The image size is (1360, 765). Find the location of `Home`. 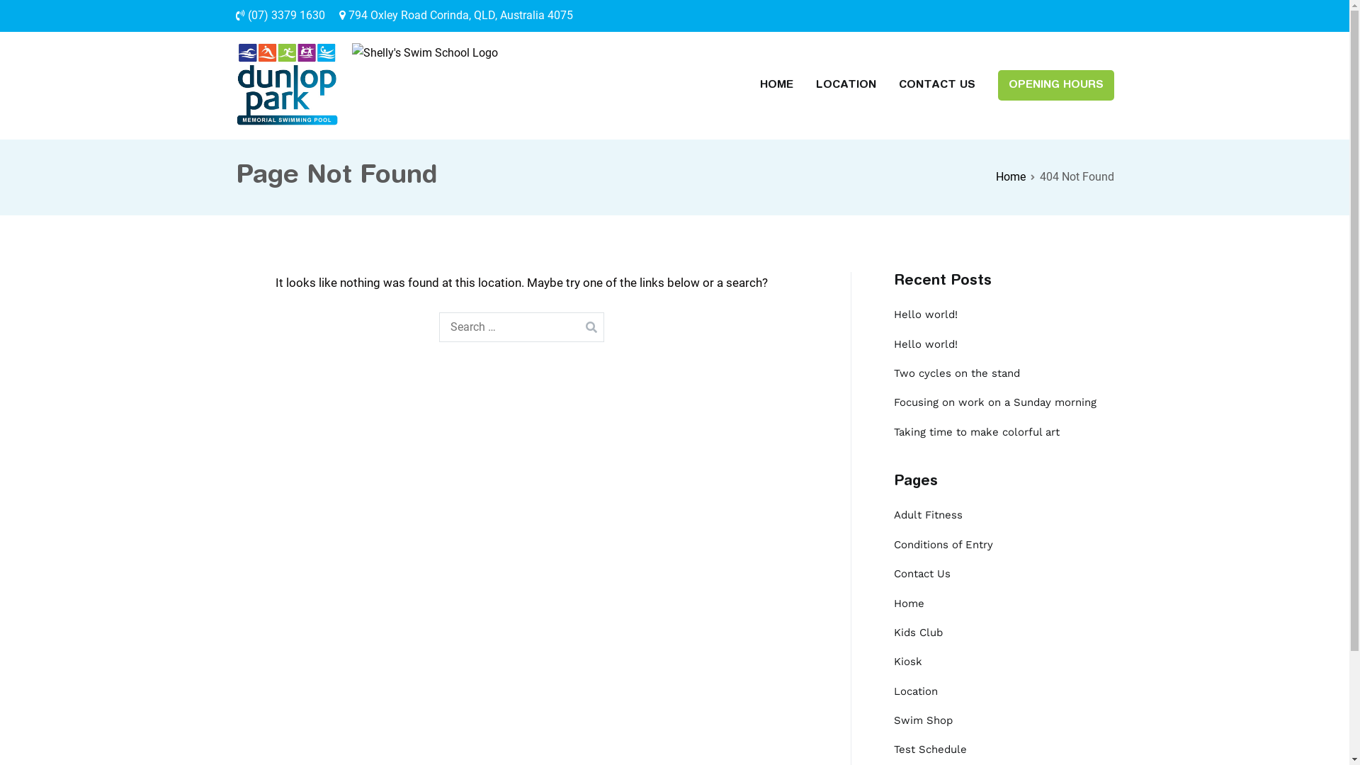

Home is located at coordinates (1011, 177).